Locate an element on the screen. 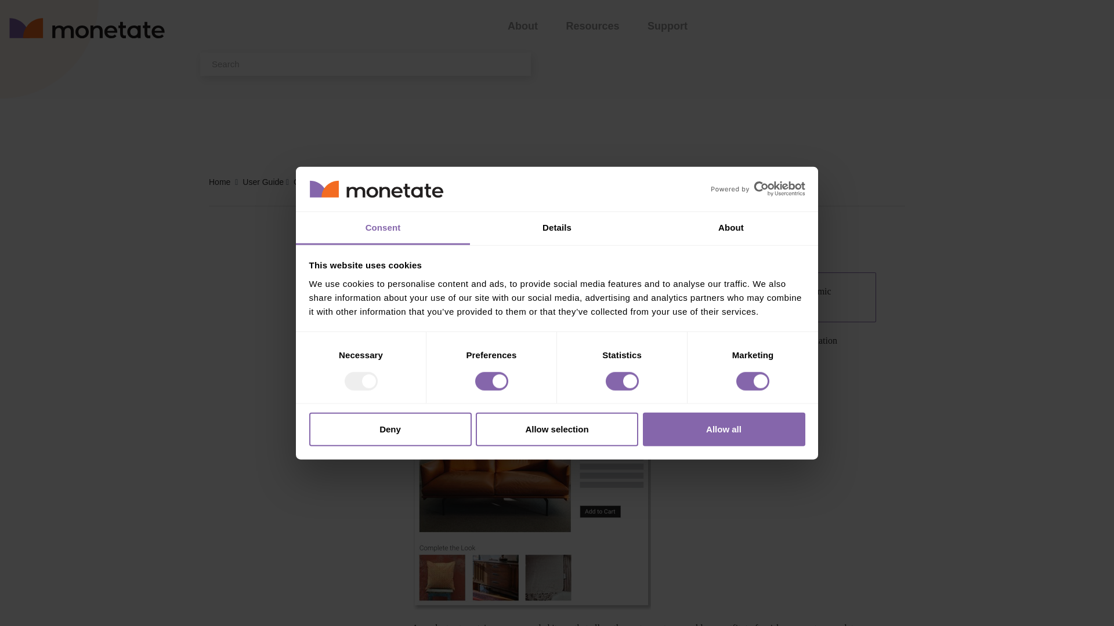  Consent is located at coordinates (383, 228).